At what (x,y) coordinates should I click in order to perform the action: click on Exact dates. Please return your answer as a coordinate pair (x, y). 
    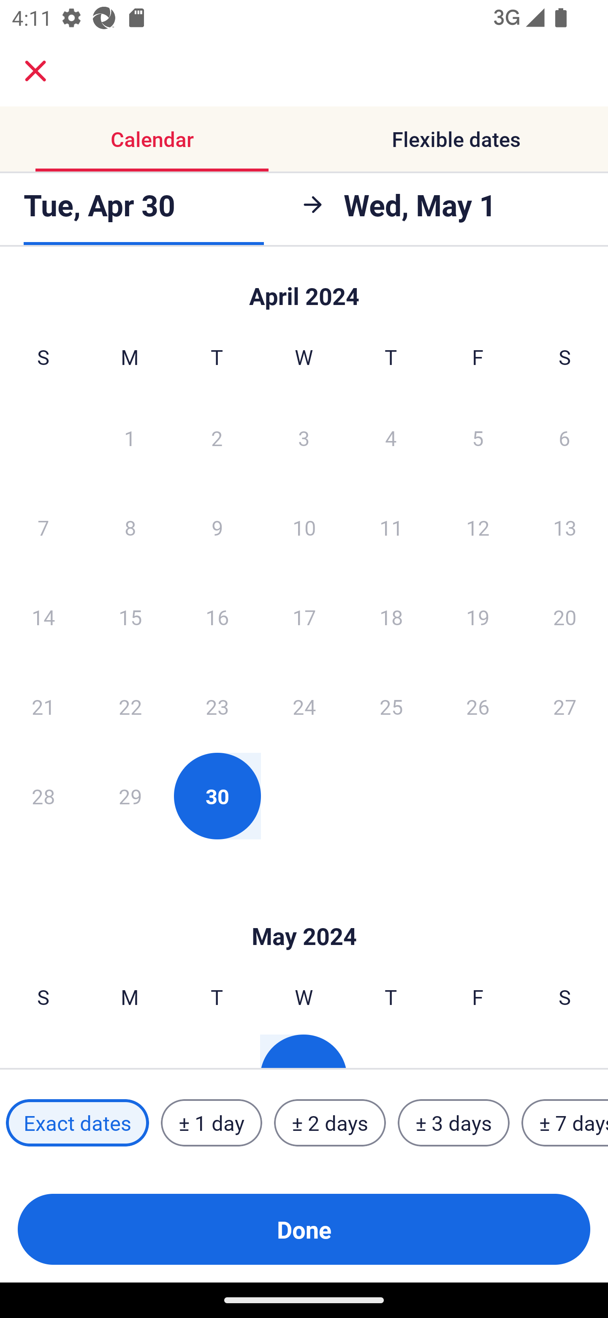
    Looking at the image, I should click on (77, 1123).